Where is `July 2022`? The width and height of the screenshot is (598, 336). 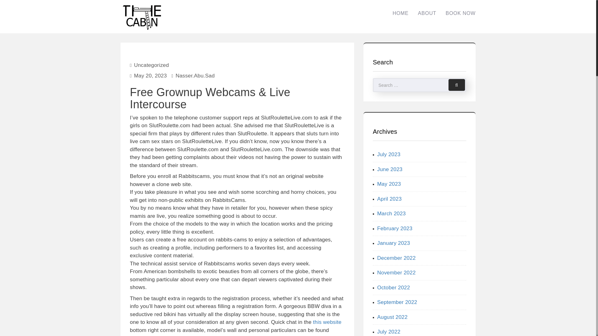 July 2022 is located at coordinates (389, 332).